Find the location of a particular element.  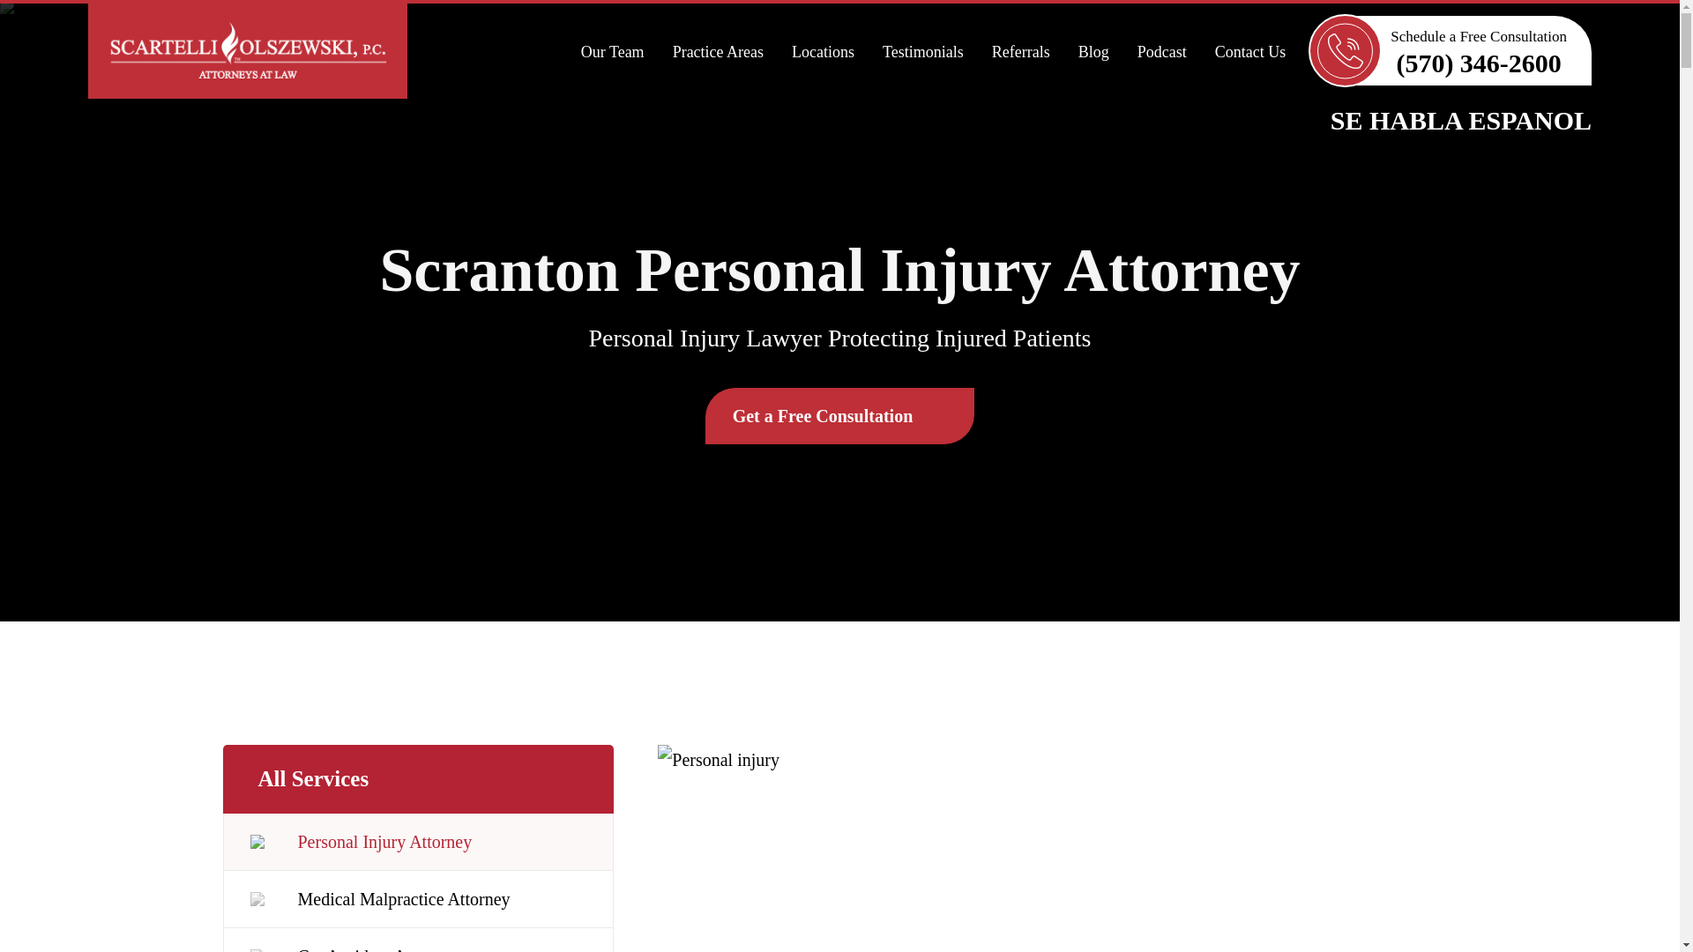

Locations is located at coordinates (822, 51).